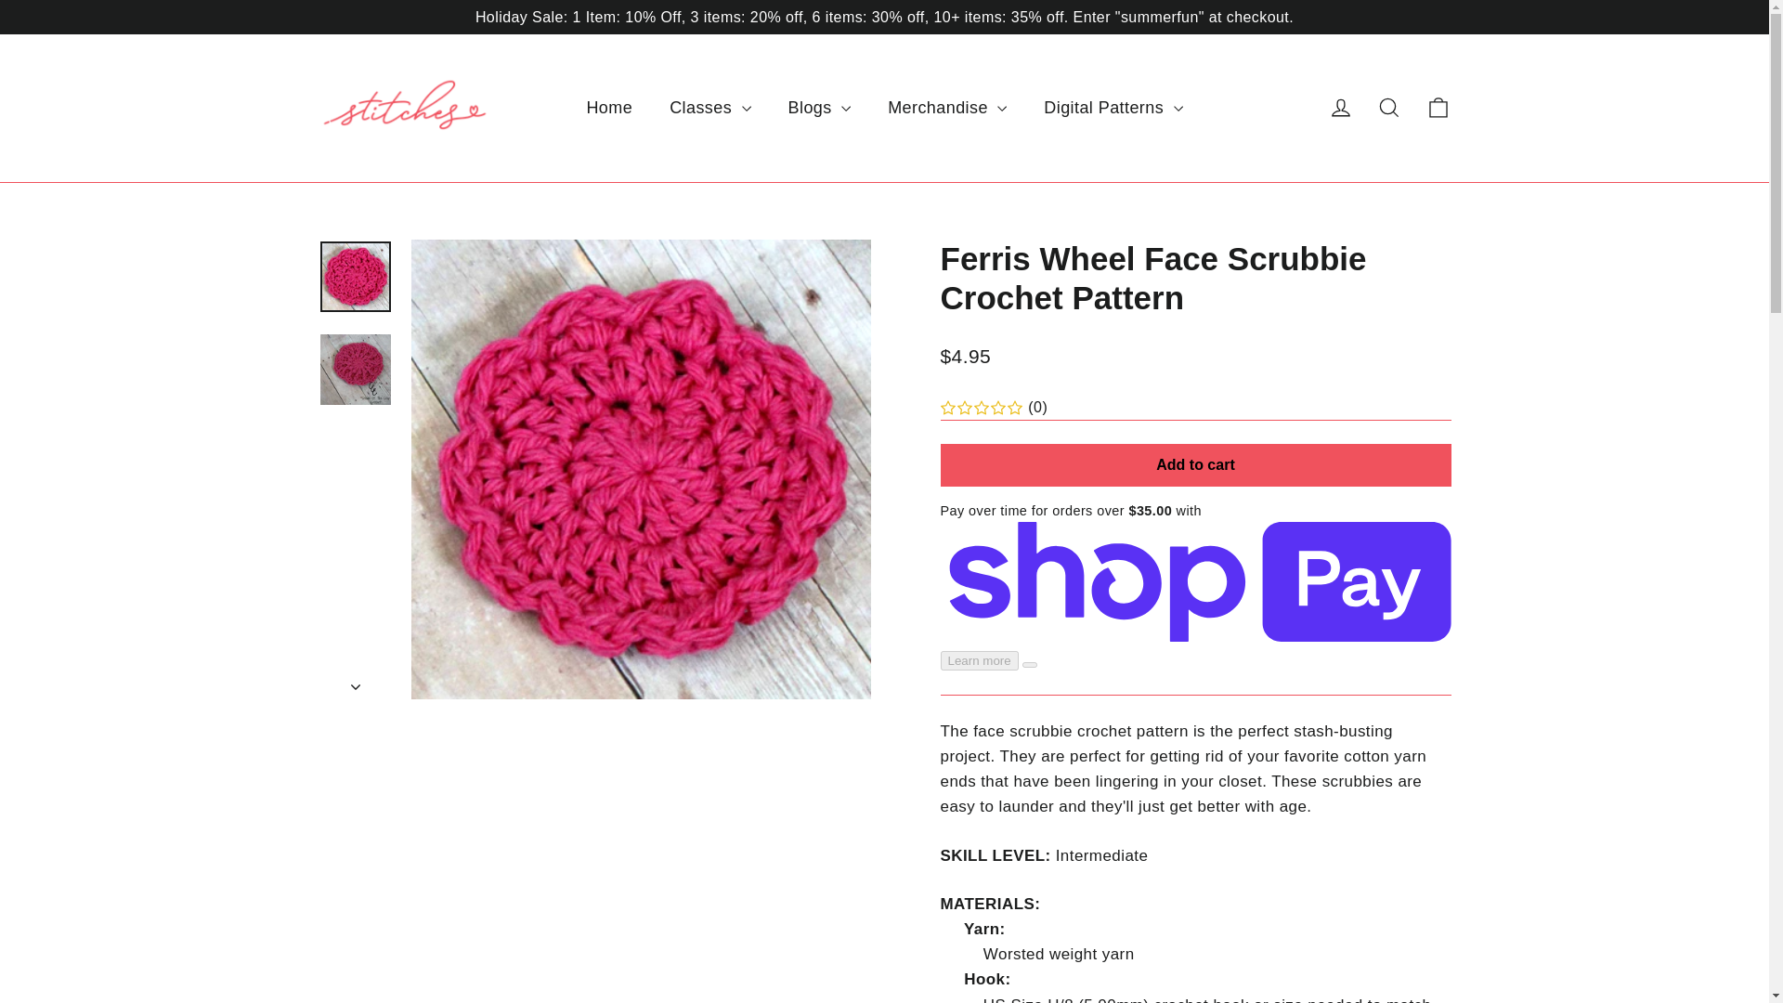  I want to click on icon-bag-minimal, so click(1438, 107).